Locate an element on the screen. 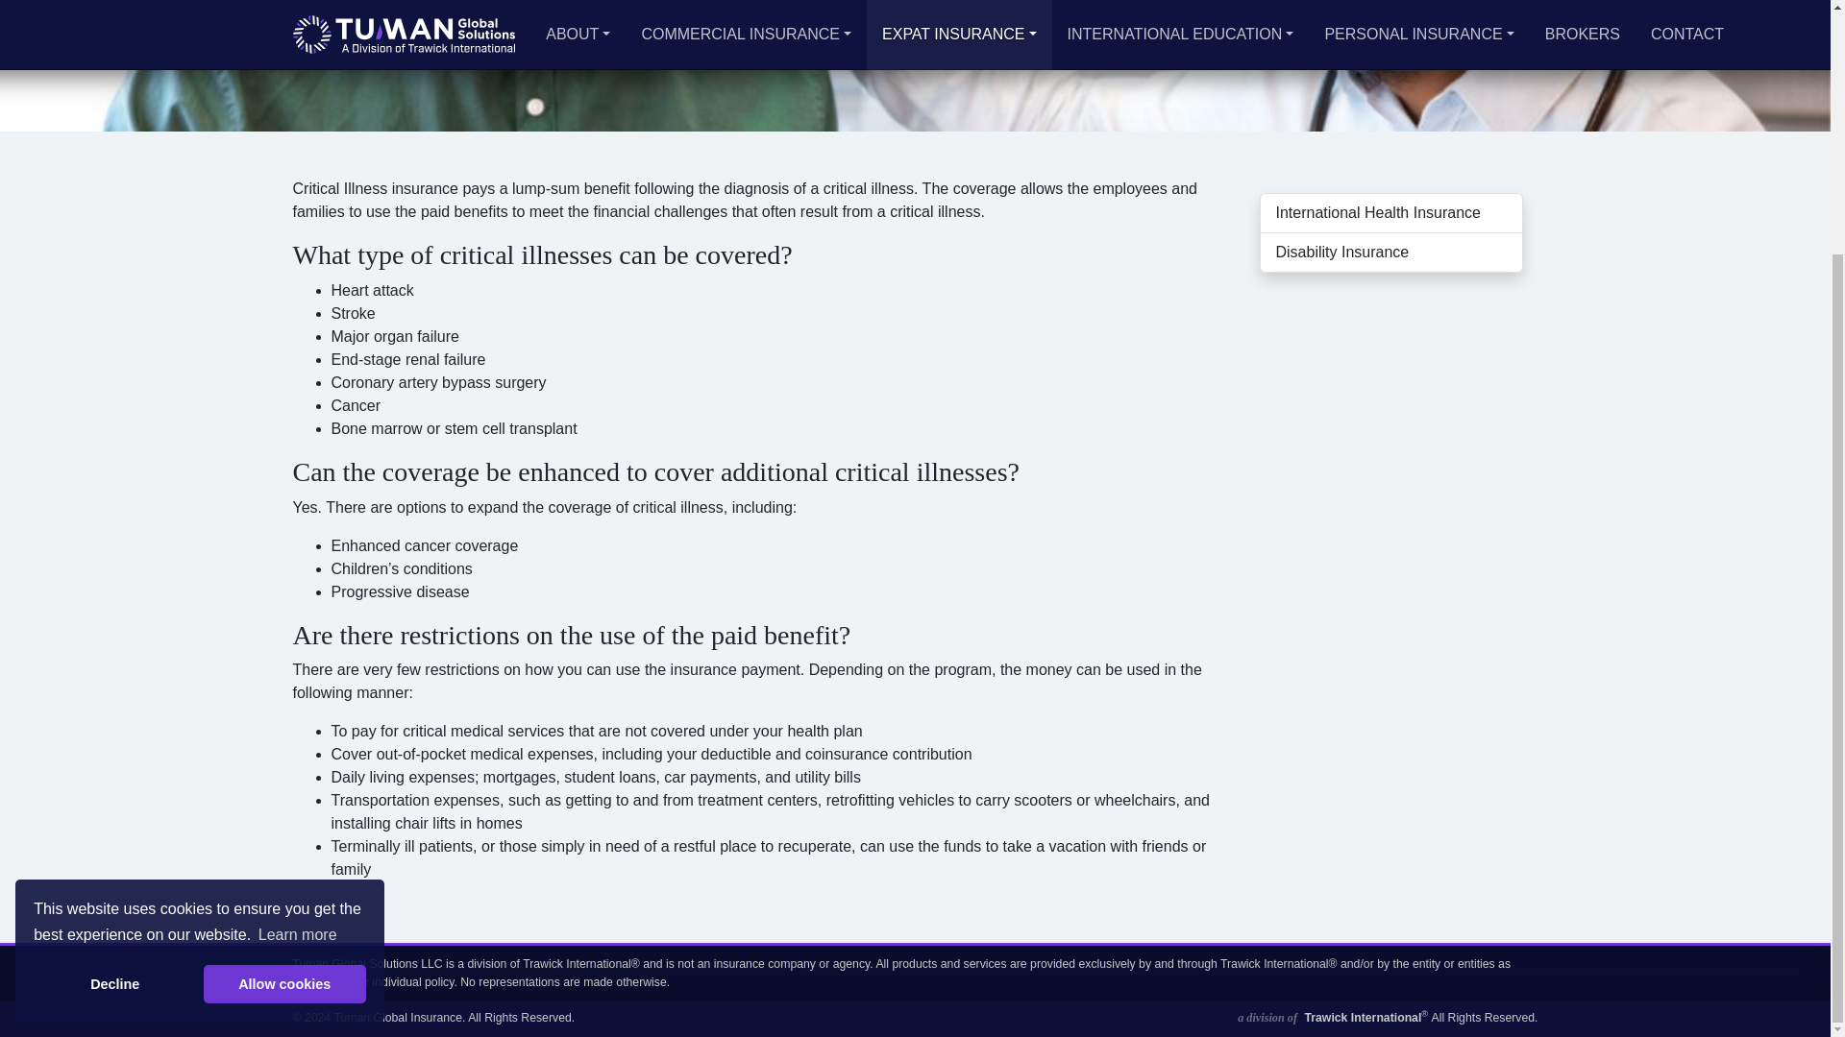  Allow cookies is located at coordinates (284, 661).